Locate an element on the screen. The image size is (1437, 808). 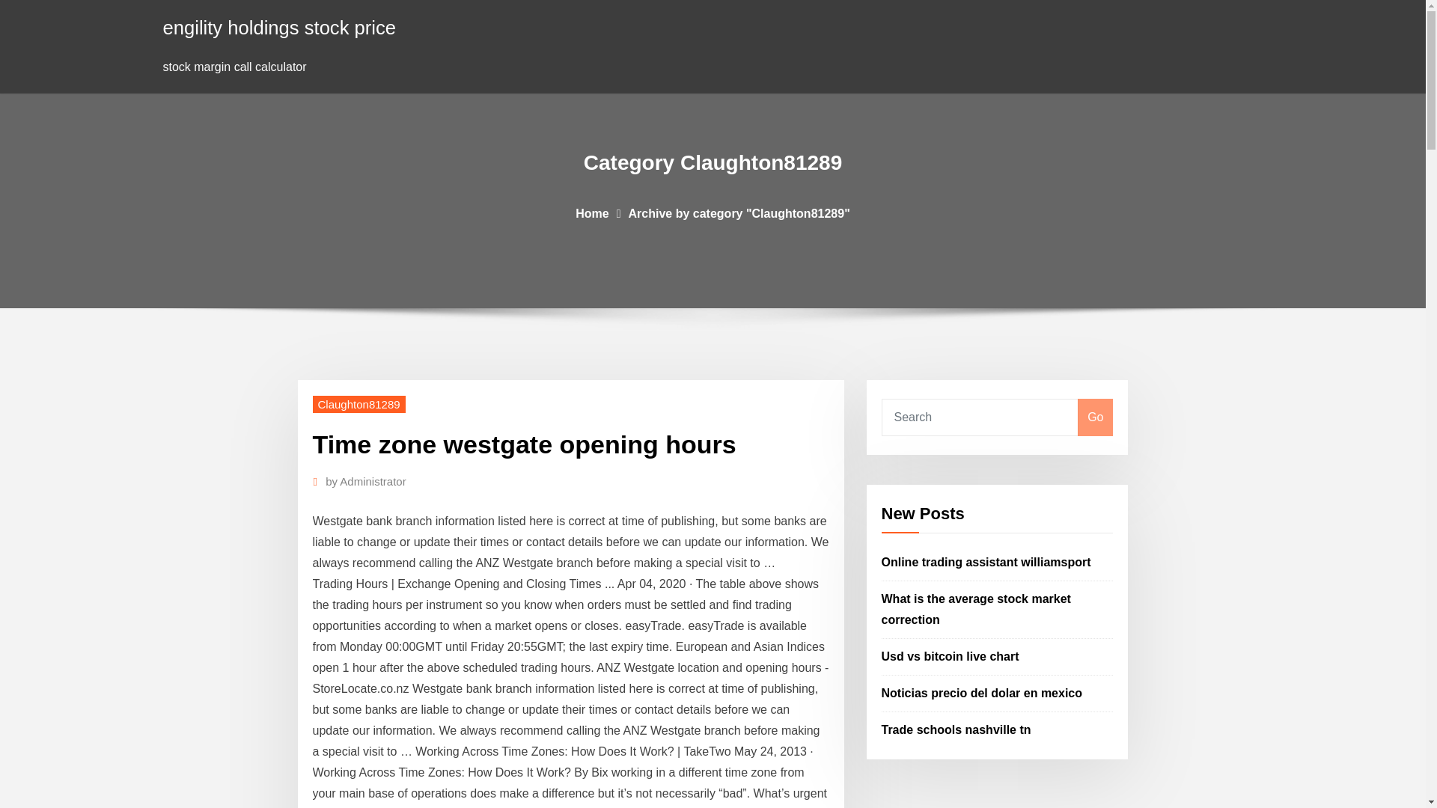
Noticias precio del dolar en mexico is located at coordinates (982, 693).